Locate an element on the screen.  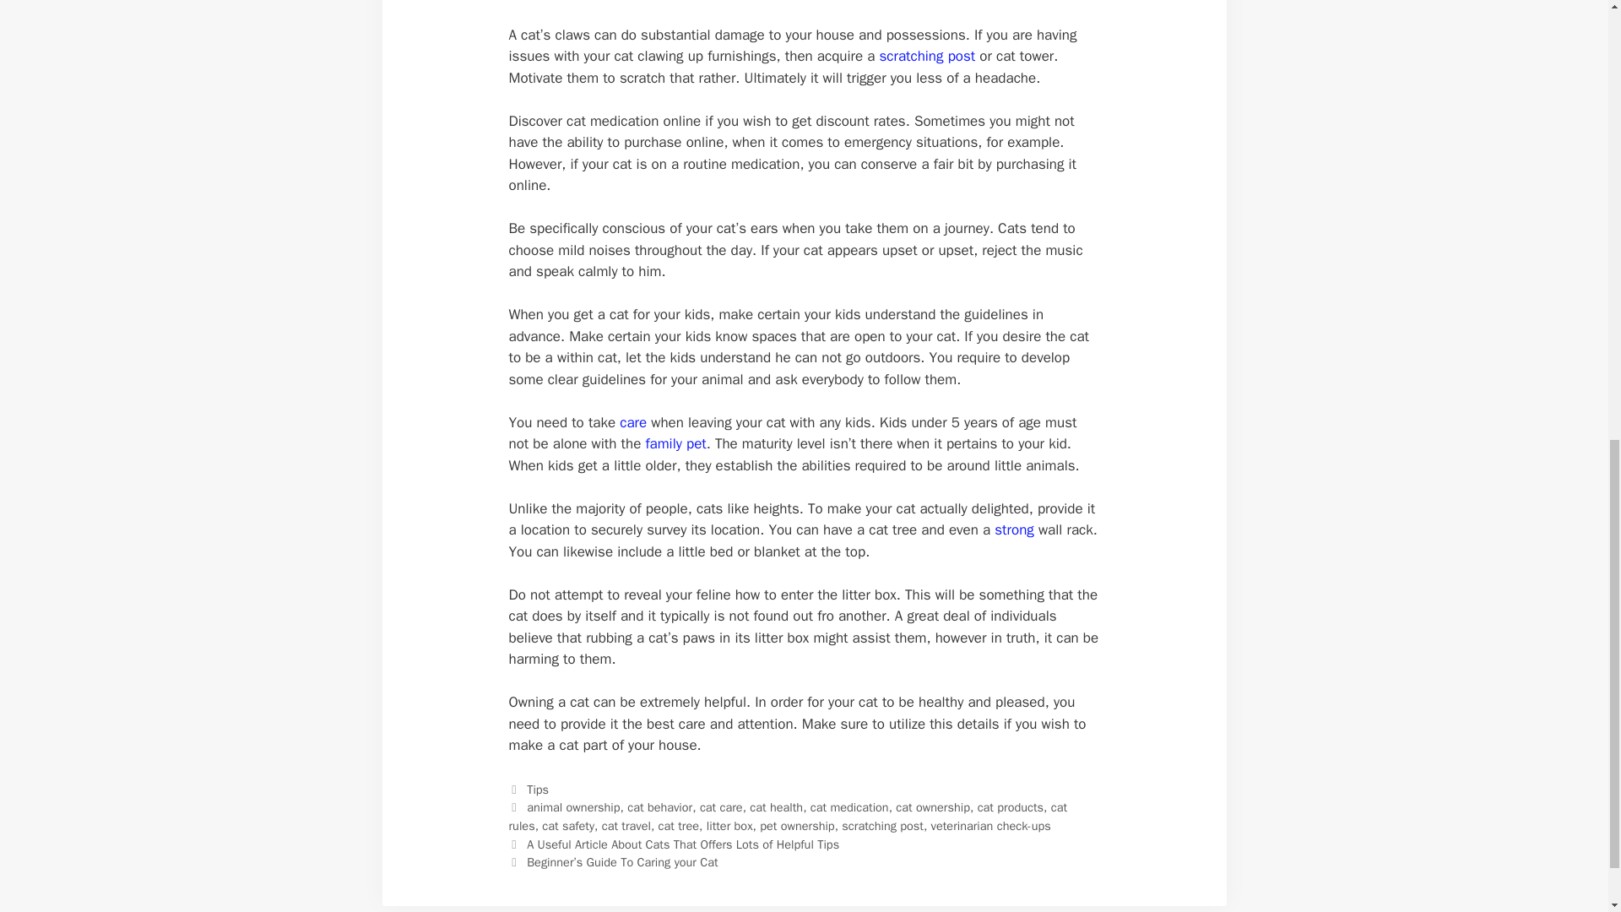
cat products is located at coordinates (1010, 807).